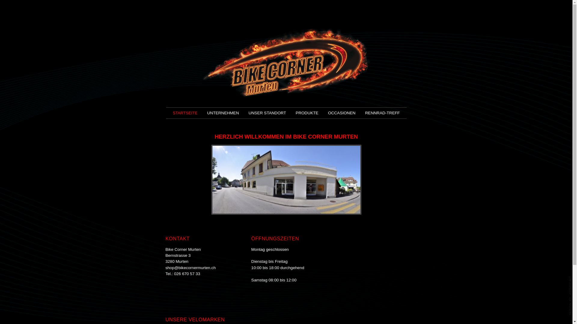 This screenshot has height=324, width=577. I want to click on UNTERNEHMEN, so click(223, 113).